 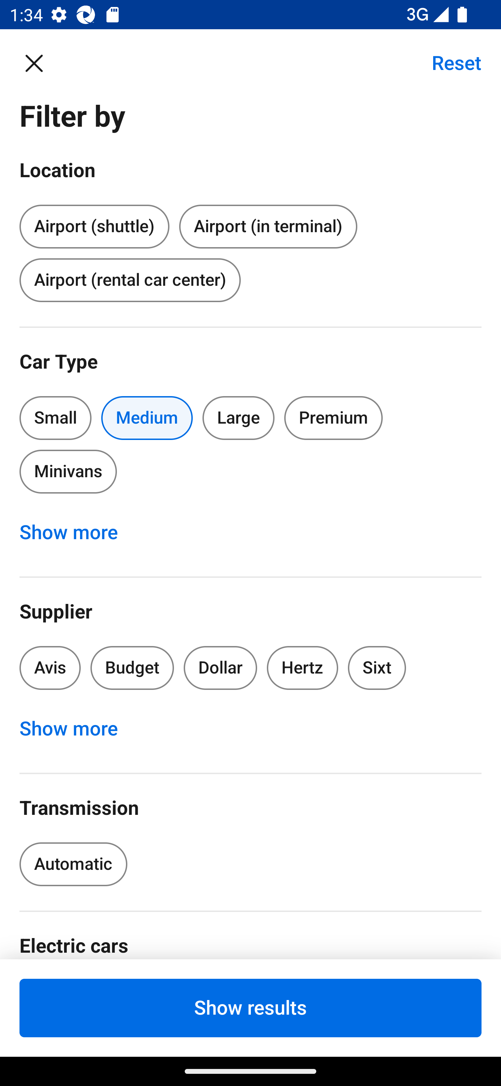 I want to click on Avis, so click(x=50, y=668).